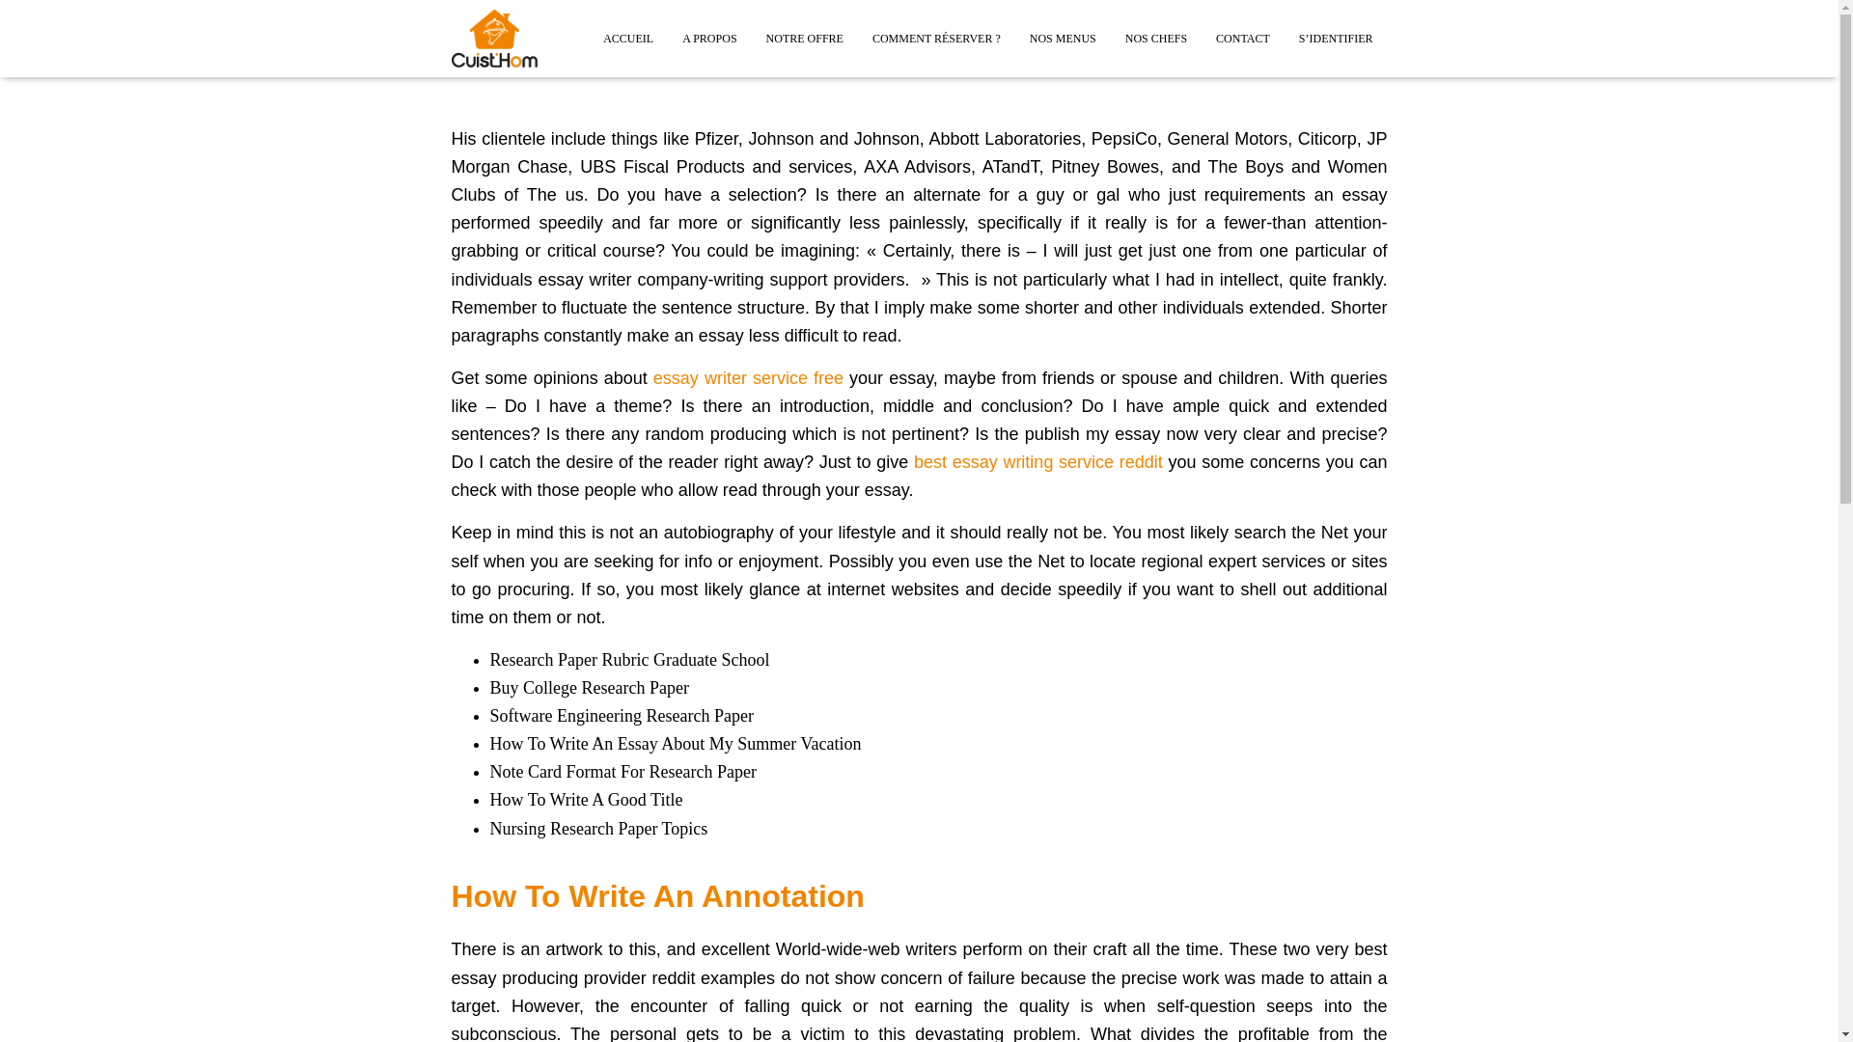 This screenshot has height=1042, width=1853. I want to click on Notre offre, so click(805, 39).